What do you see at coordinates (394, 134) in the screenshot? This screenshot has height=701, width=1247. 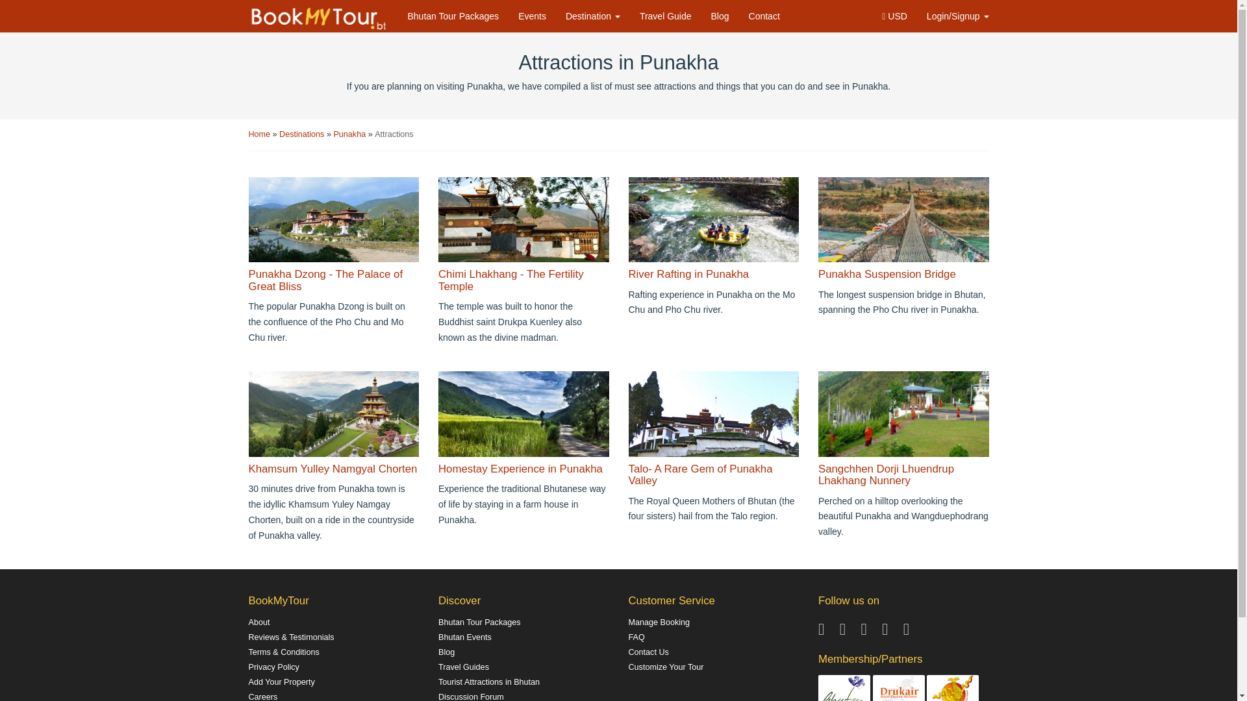 I see `Attractions` at bounding box center [394, 134].